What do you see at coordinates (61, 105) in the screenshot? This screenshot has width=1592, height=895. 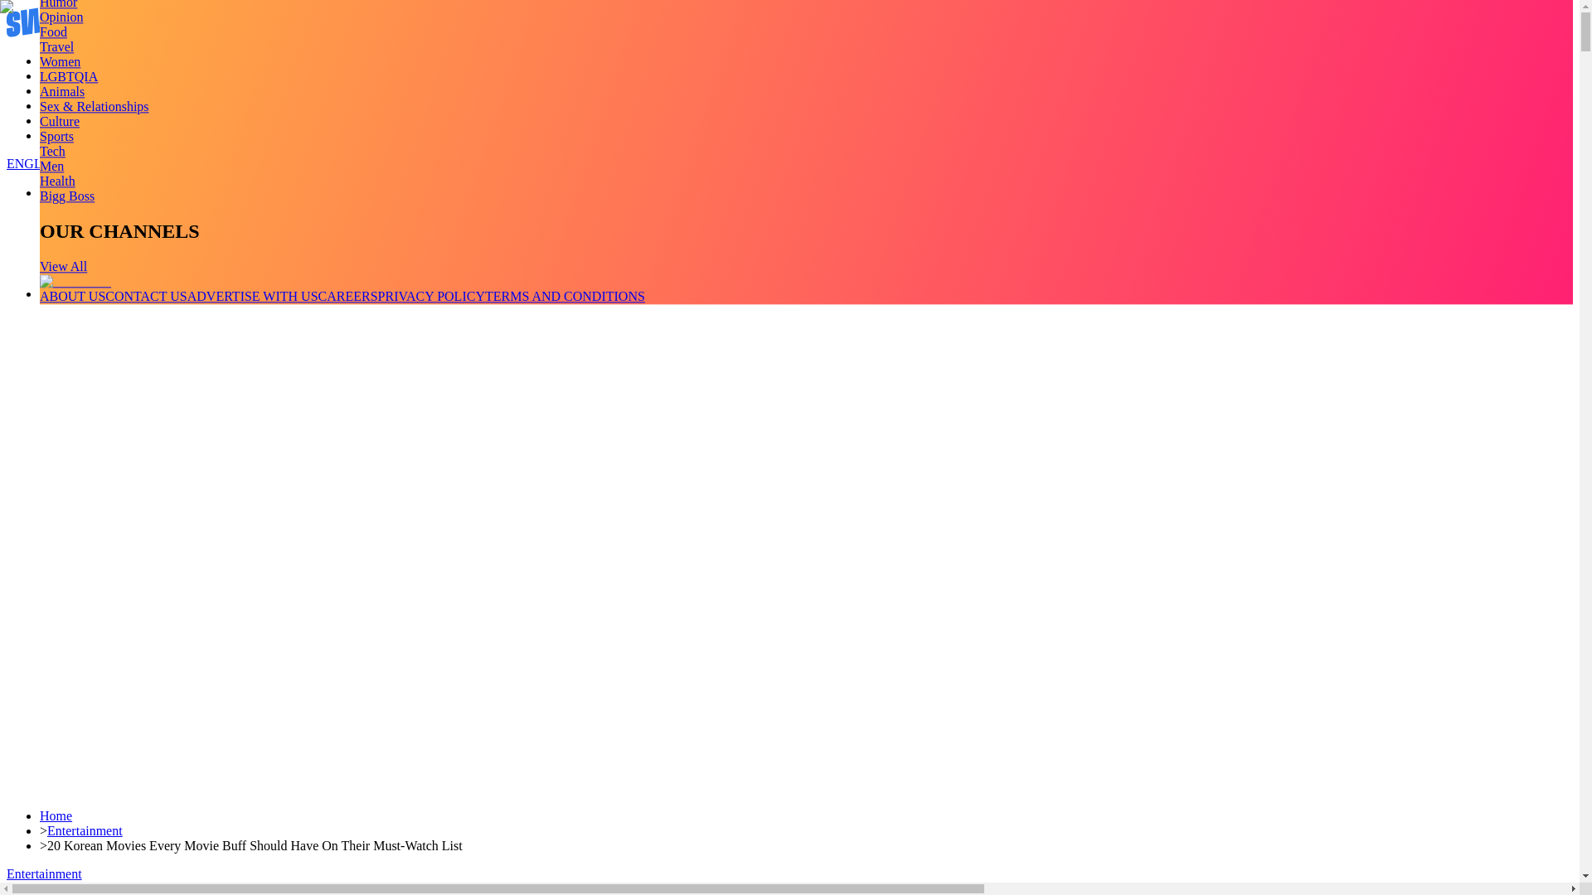 I see `Quizzes` at bounding box center [61, 105].